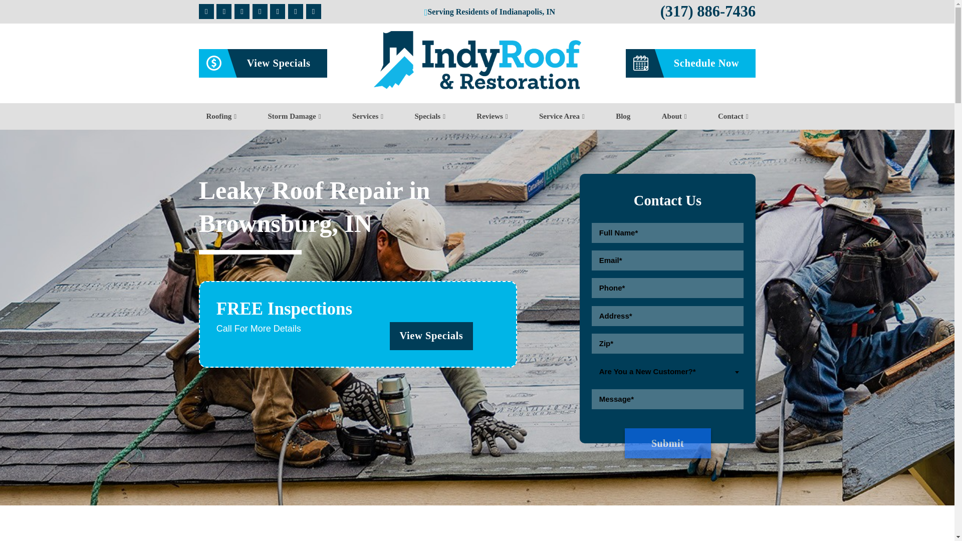  I want to click on Services, so click(368, 116).